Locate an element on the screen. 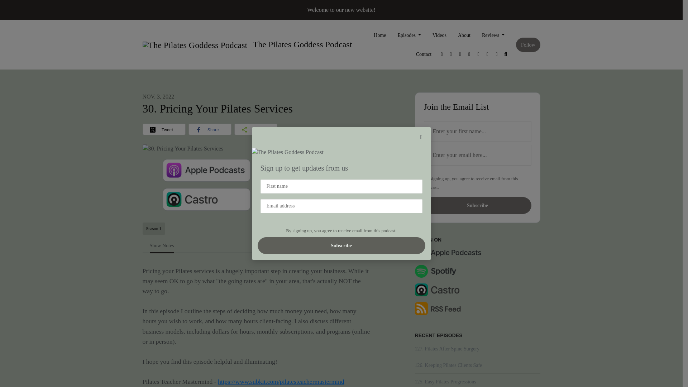 The height and width of the screenshot is (387, 688). Subscribe is located at coordinates (341, 245).